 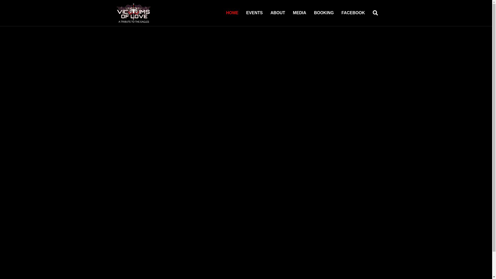 I want to click on MEDIA, so click(x=300, y=13).